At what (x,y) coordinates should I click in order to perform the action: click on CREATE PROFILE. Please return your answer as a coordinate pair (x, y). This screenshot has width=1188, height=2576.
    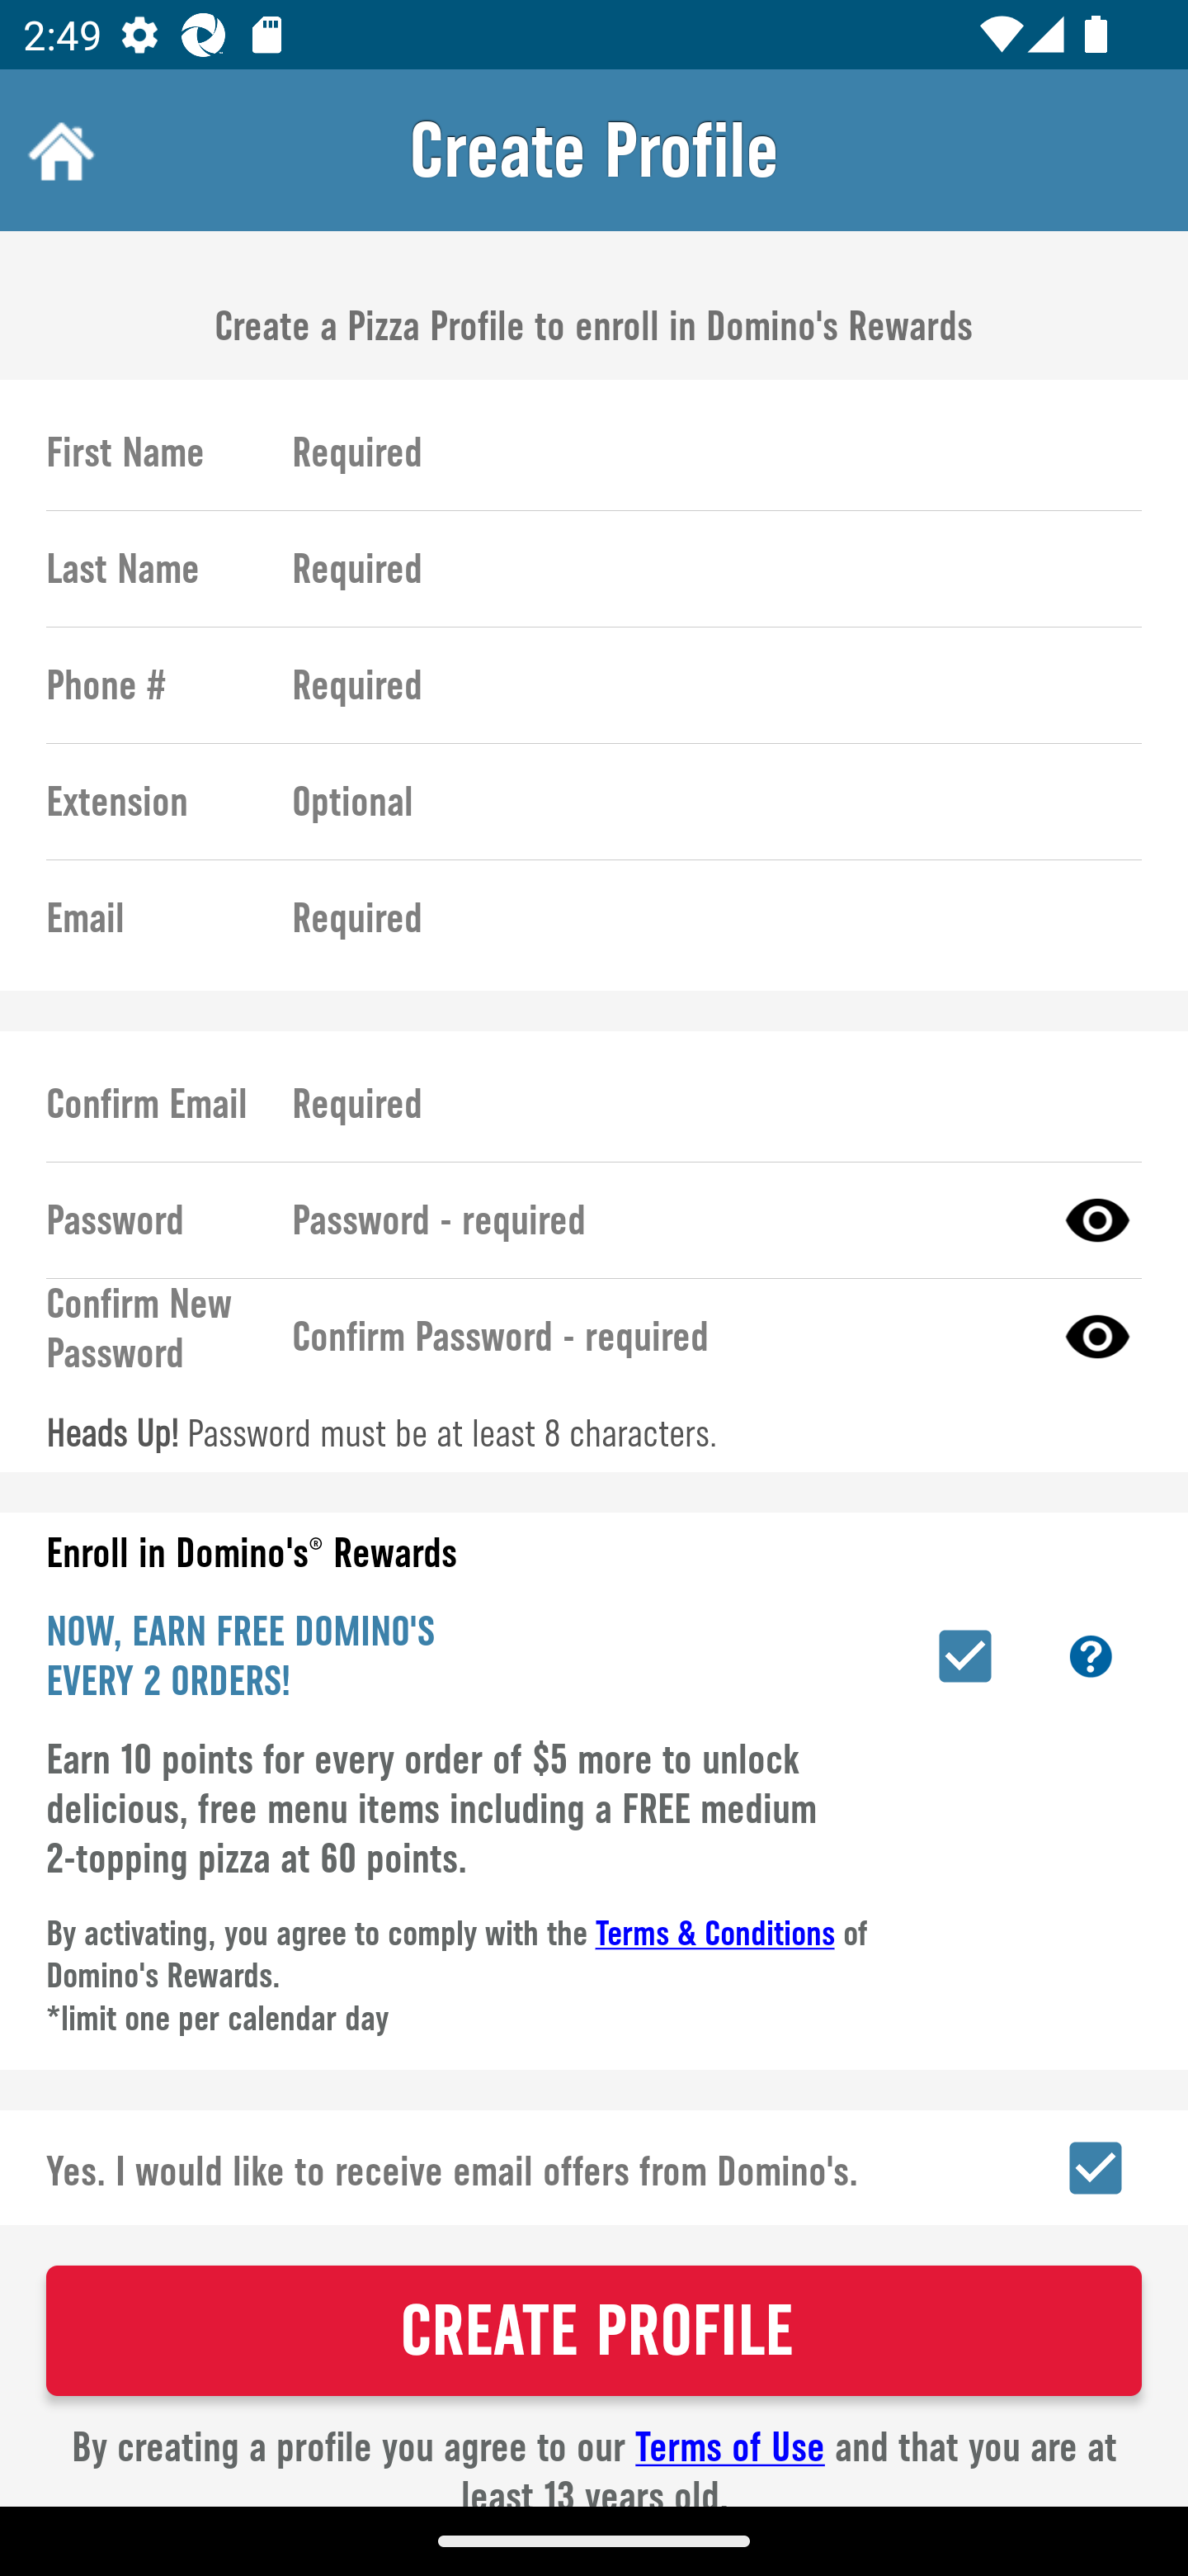
    Looking at the image, I should click on (594, 2330).